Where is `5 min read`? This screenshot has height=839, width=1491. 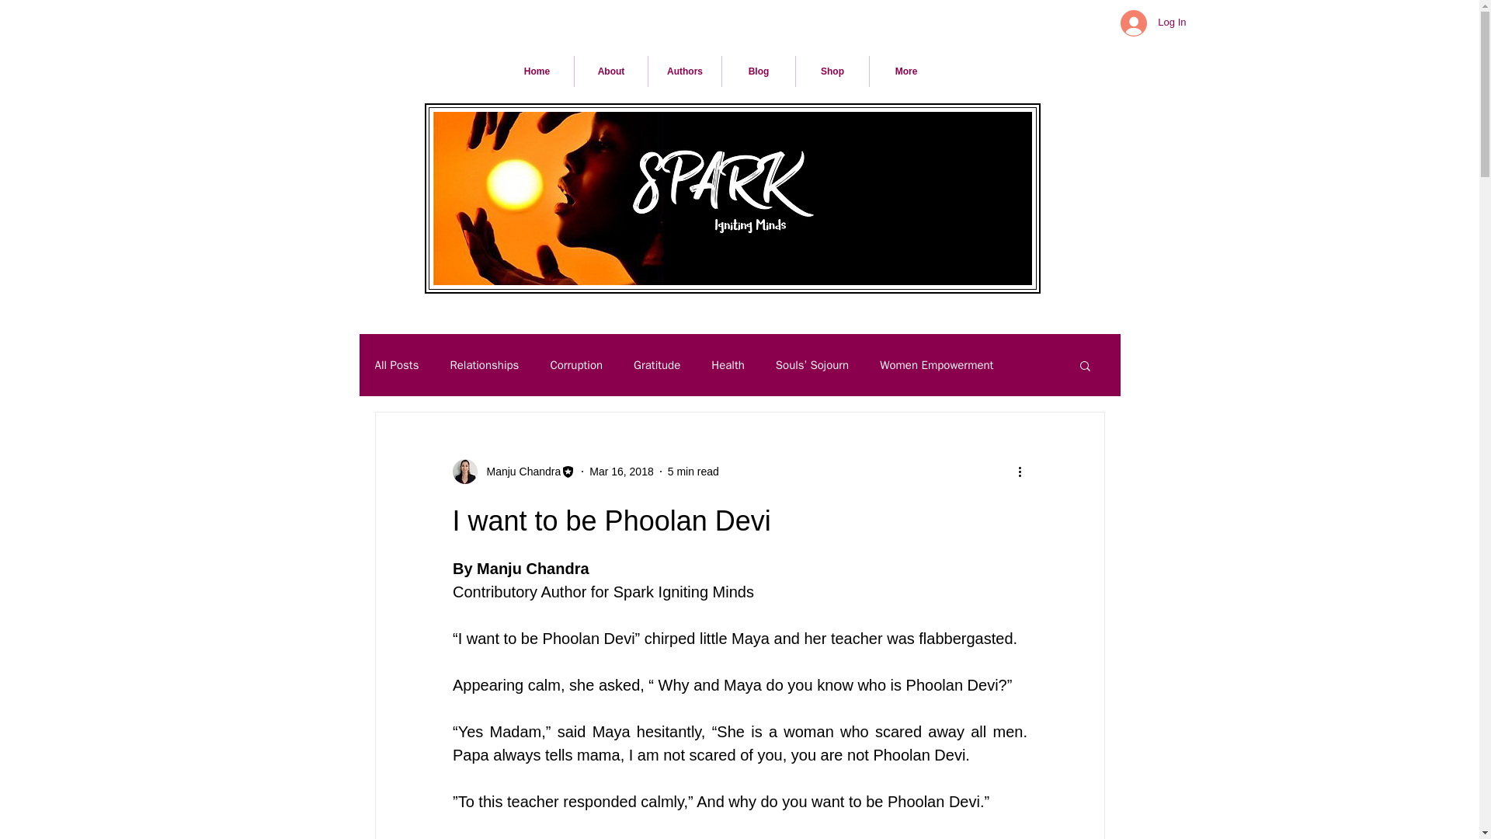 5 min read is located at coordinates (693, 471).